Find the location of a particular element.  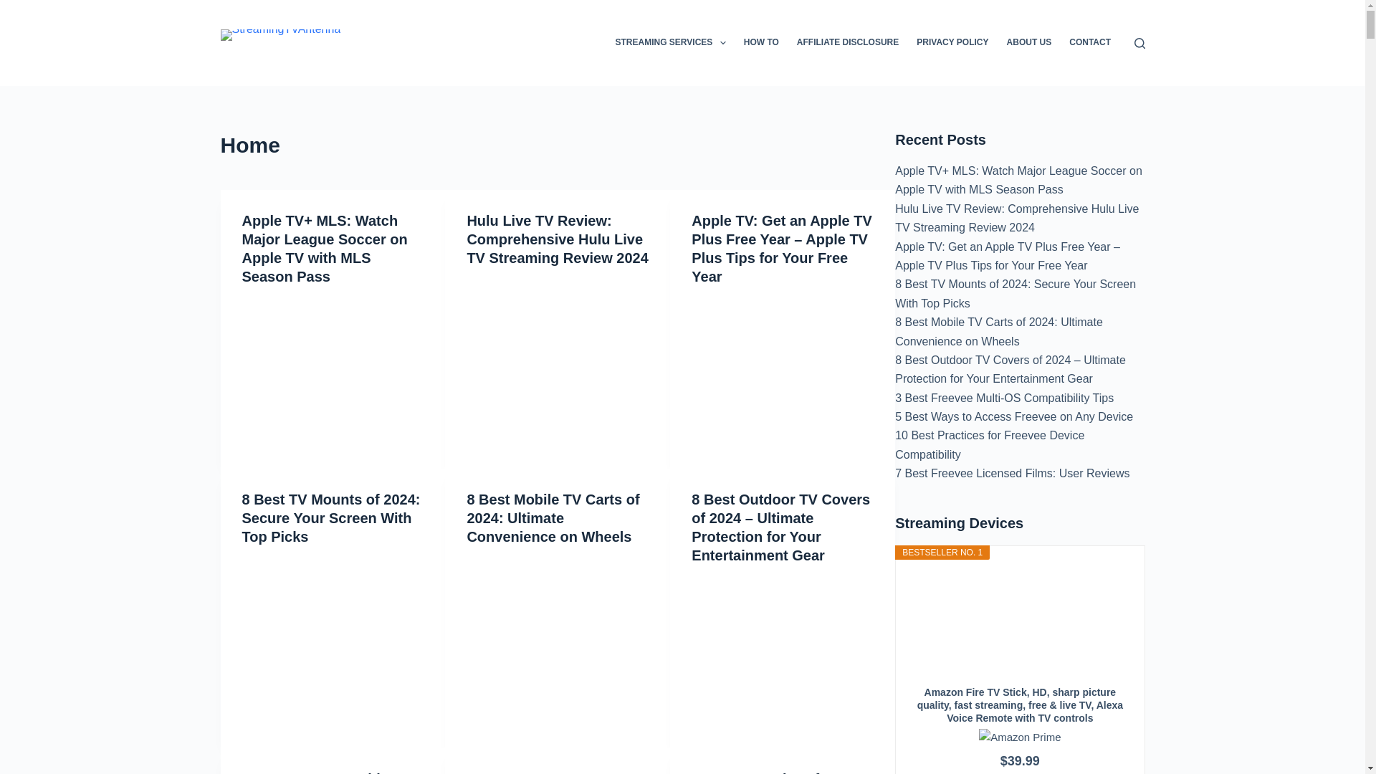

Home is located at coordinates (558, 145).